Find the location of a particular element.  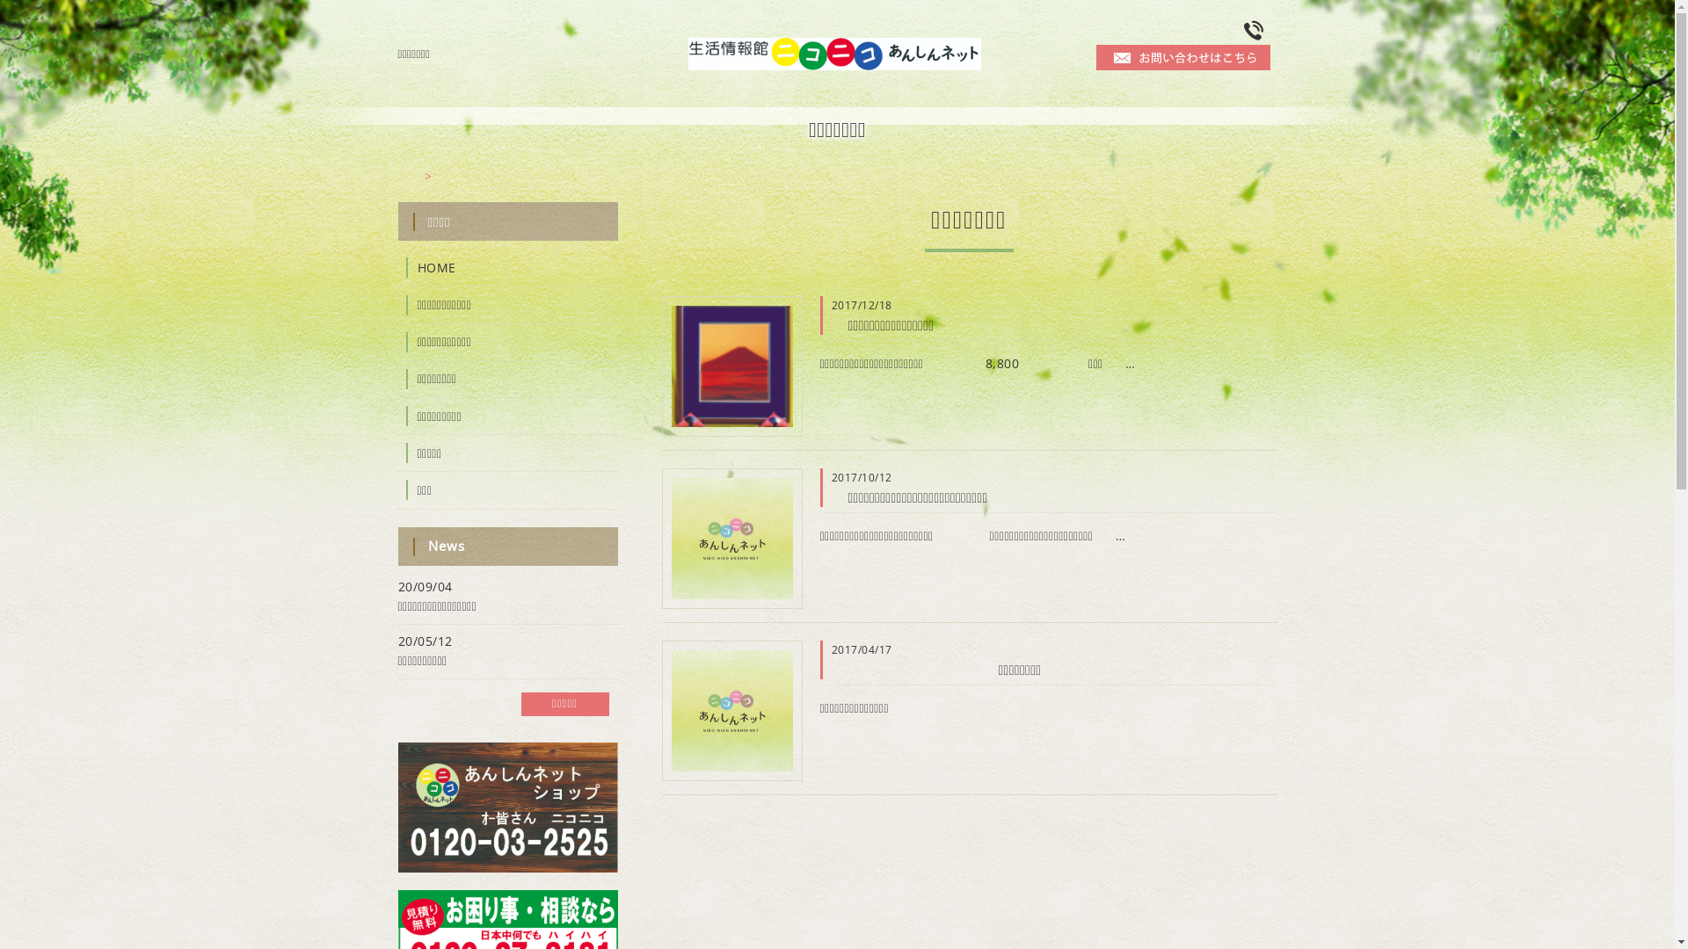

HOME is located at coordinates (507, 267).